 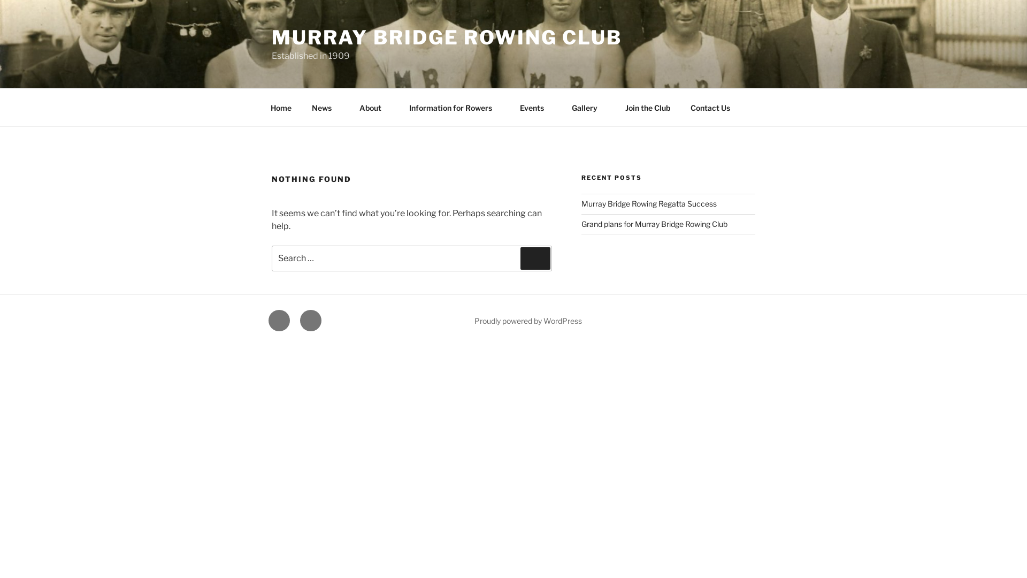 What do you see at coordinates (528, 321) in the screenshot?
I see `Proudly powered by WordPress` at bounding box center [528, 321].